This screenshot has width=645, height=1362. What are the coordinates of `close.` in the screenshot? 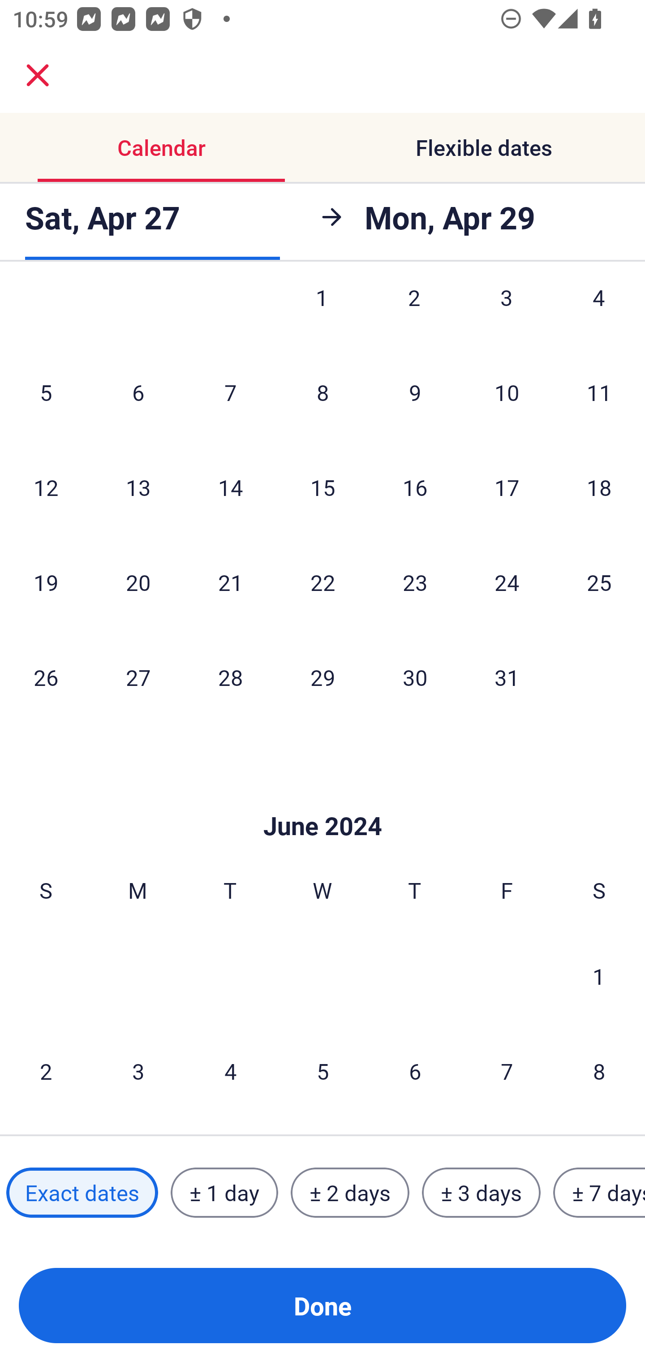 It's located at (38, 75).